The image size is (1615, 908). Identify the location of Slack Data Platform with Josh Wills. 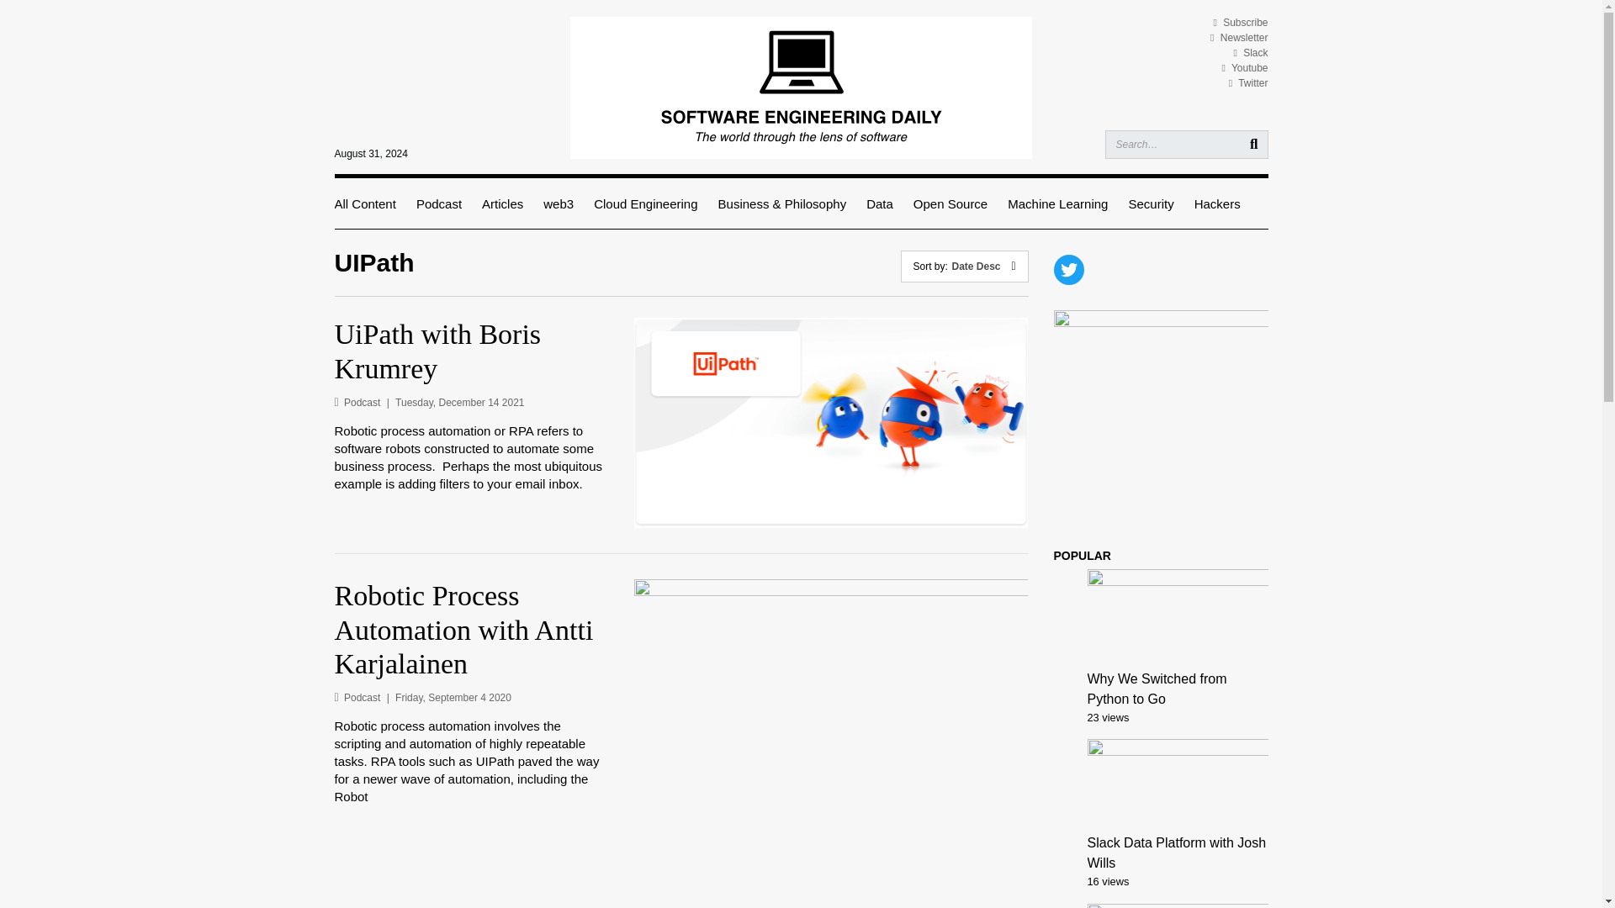
(1176, 853).